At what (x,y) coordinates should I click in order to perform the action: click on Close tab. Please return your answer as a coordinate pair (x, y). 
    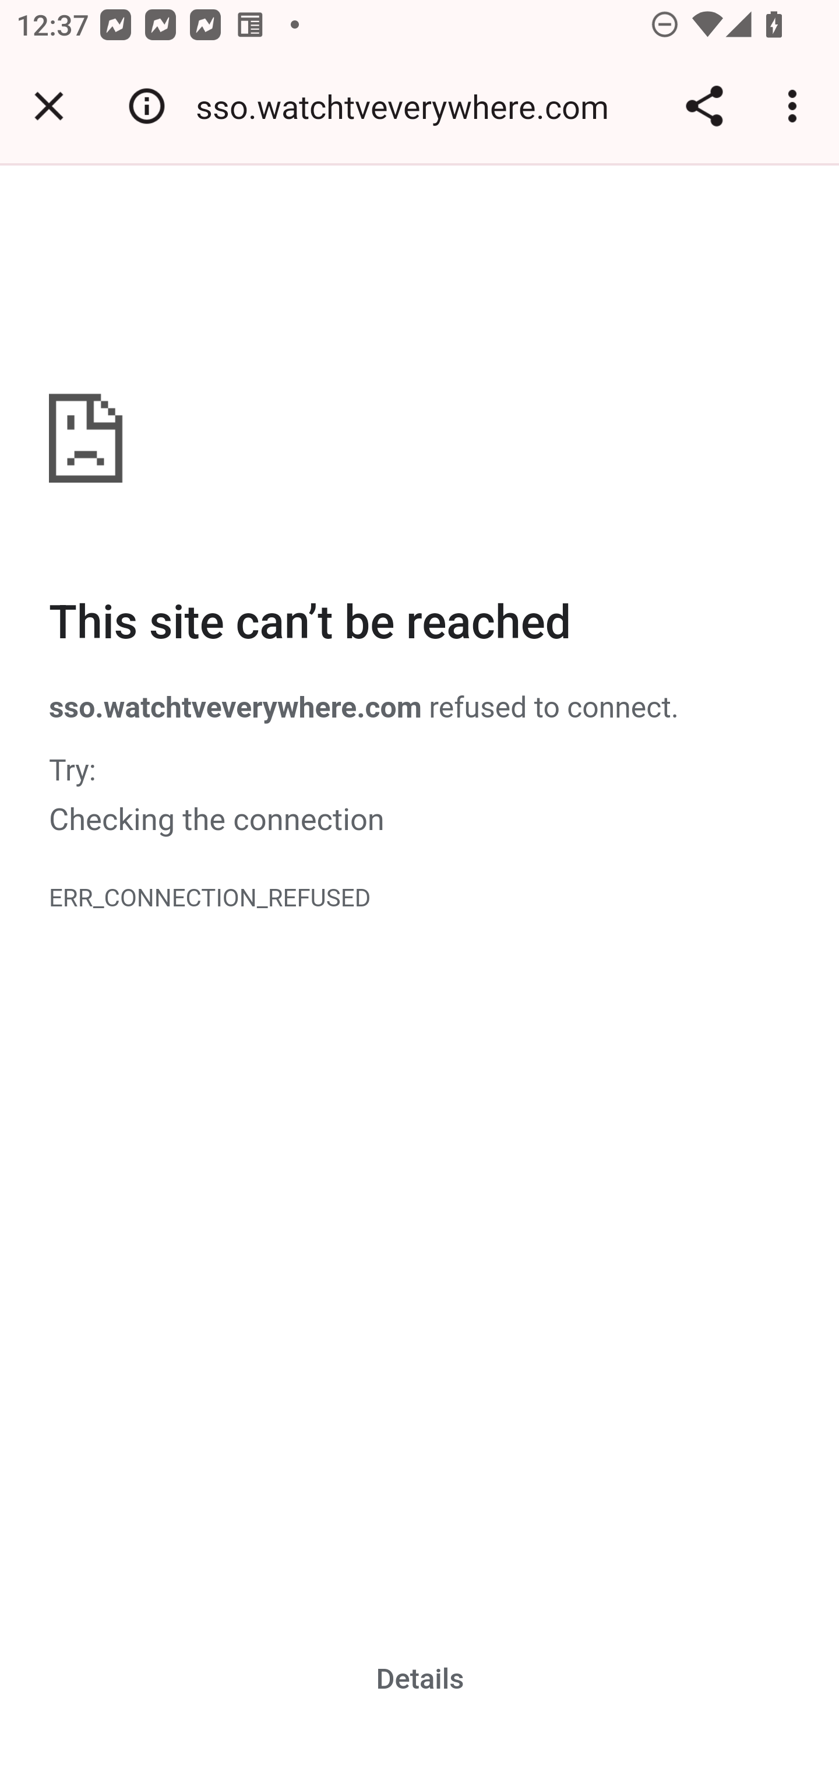
    Looking at the image, I should click on (49, 106).